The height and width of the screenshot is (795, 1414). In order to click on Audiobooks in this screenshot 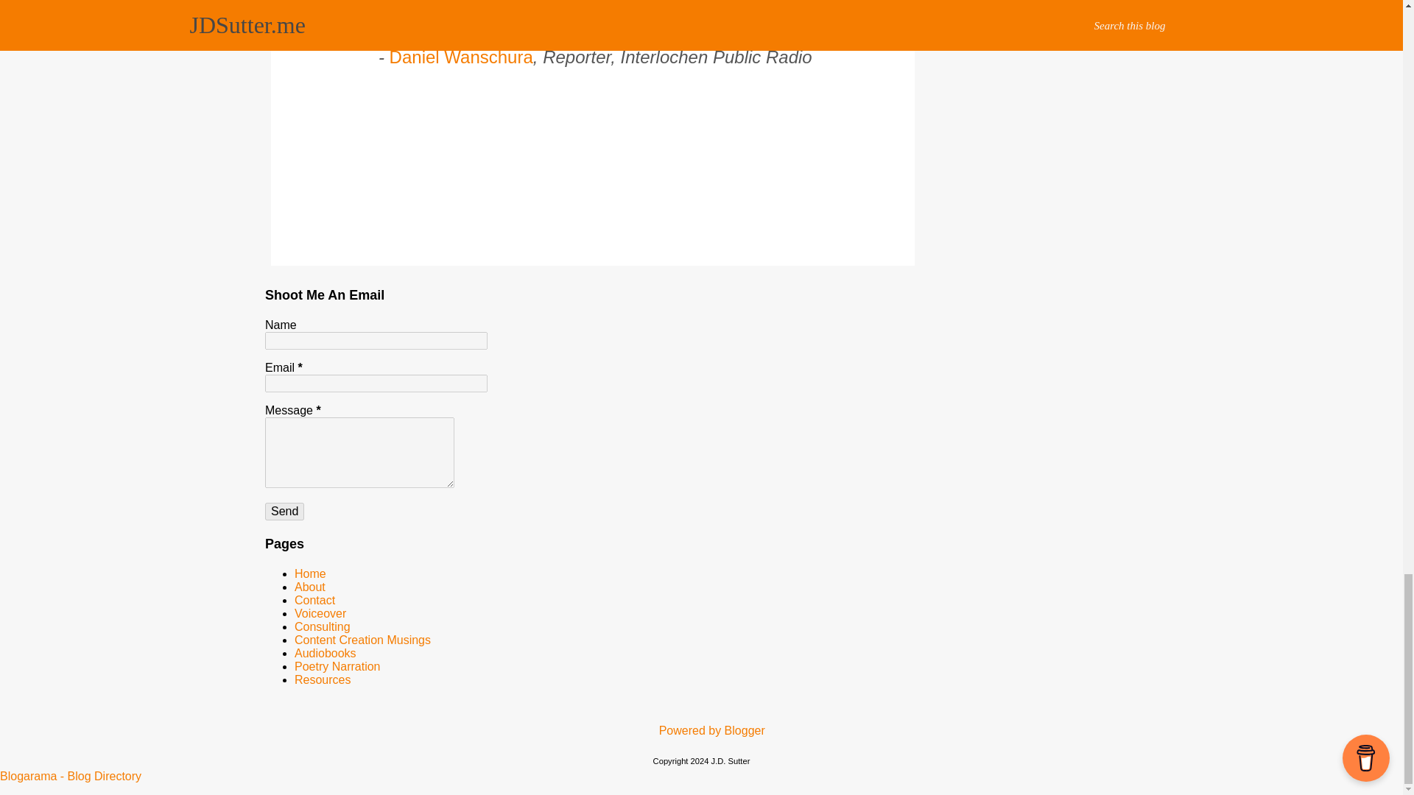, I will do `click(325, 654)`.